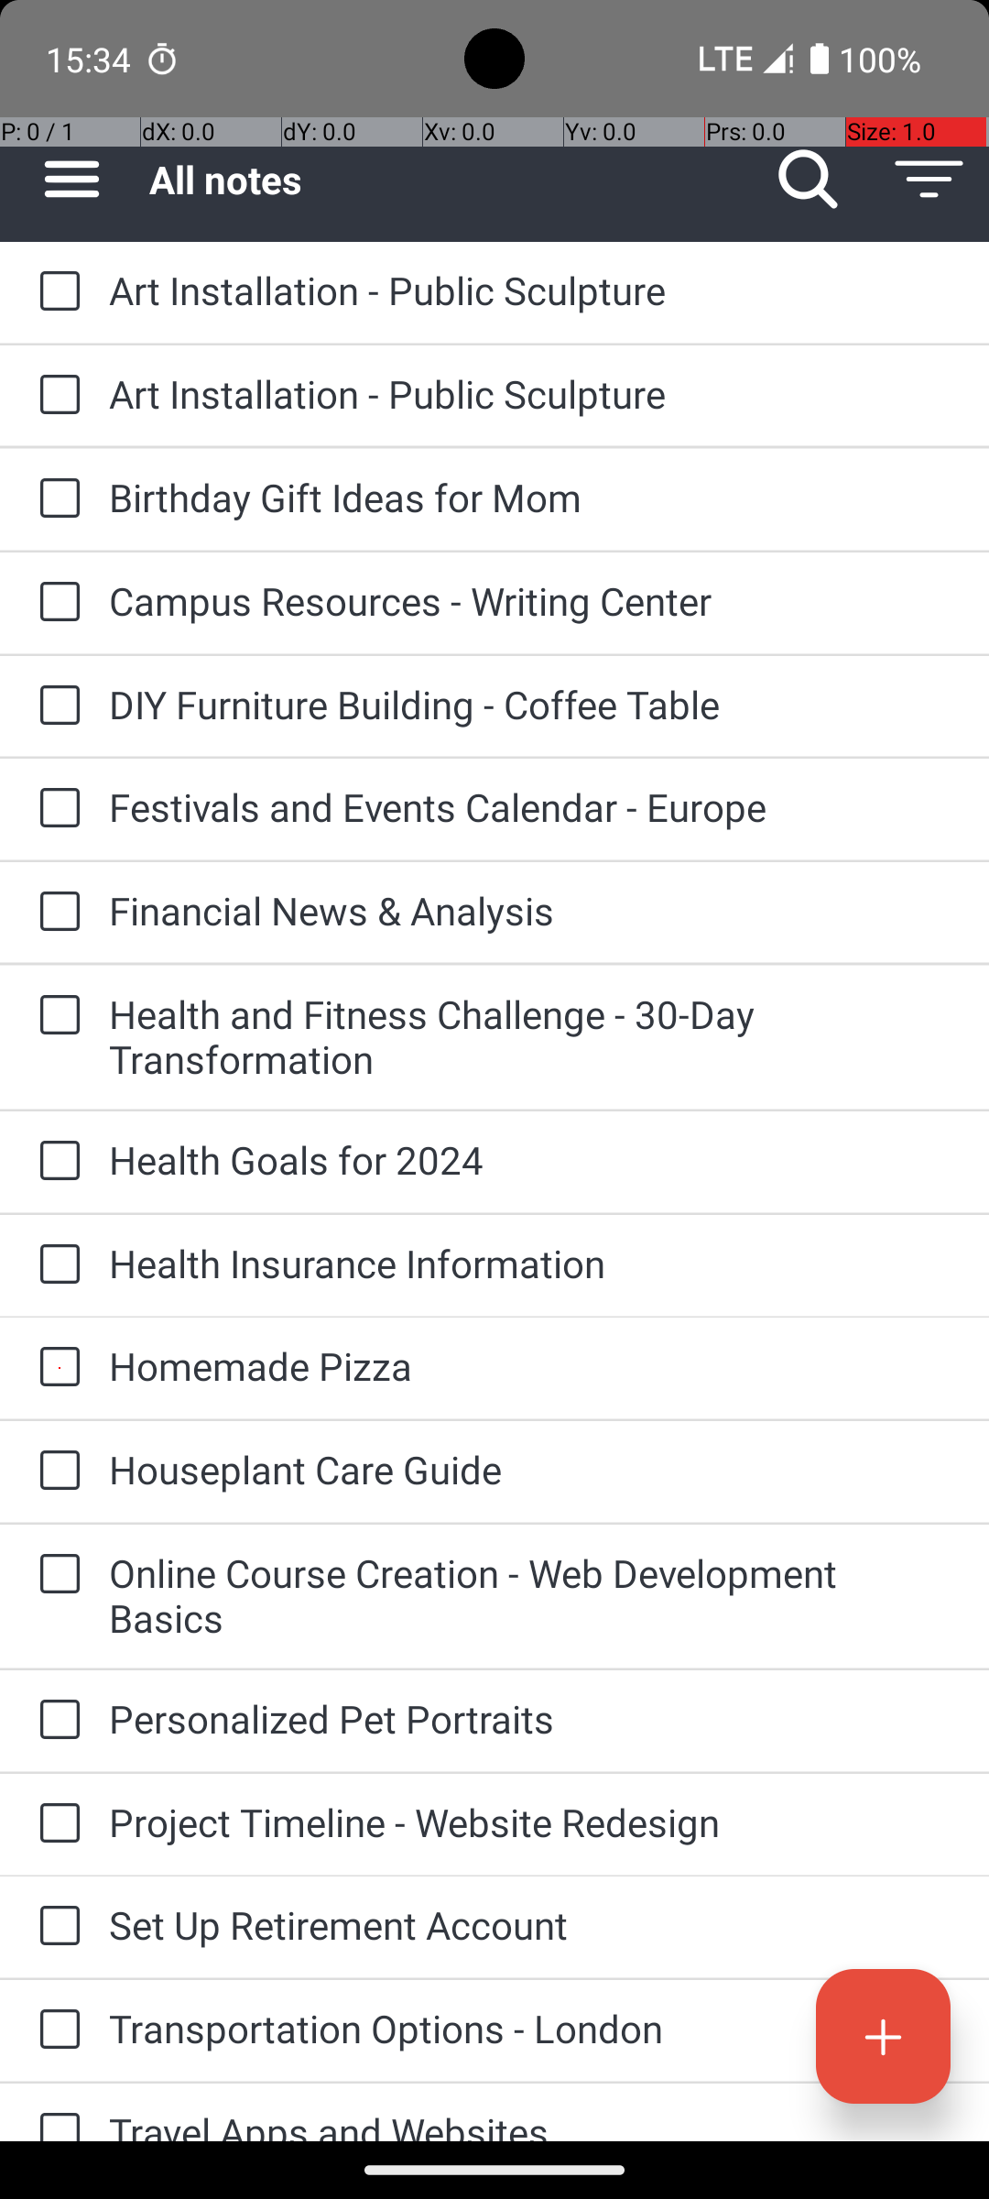  Describe the element at coordinates (55, 1471) in the screenshot. I see `to-do: Houseplant Care Guide` at that location.